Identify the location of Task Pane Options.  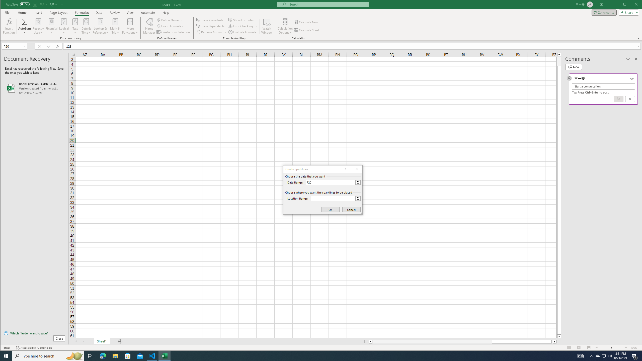
(628, 59).